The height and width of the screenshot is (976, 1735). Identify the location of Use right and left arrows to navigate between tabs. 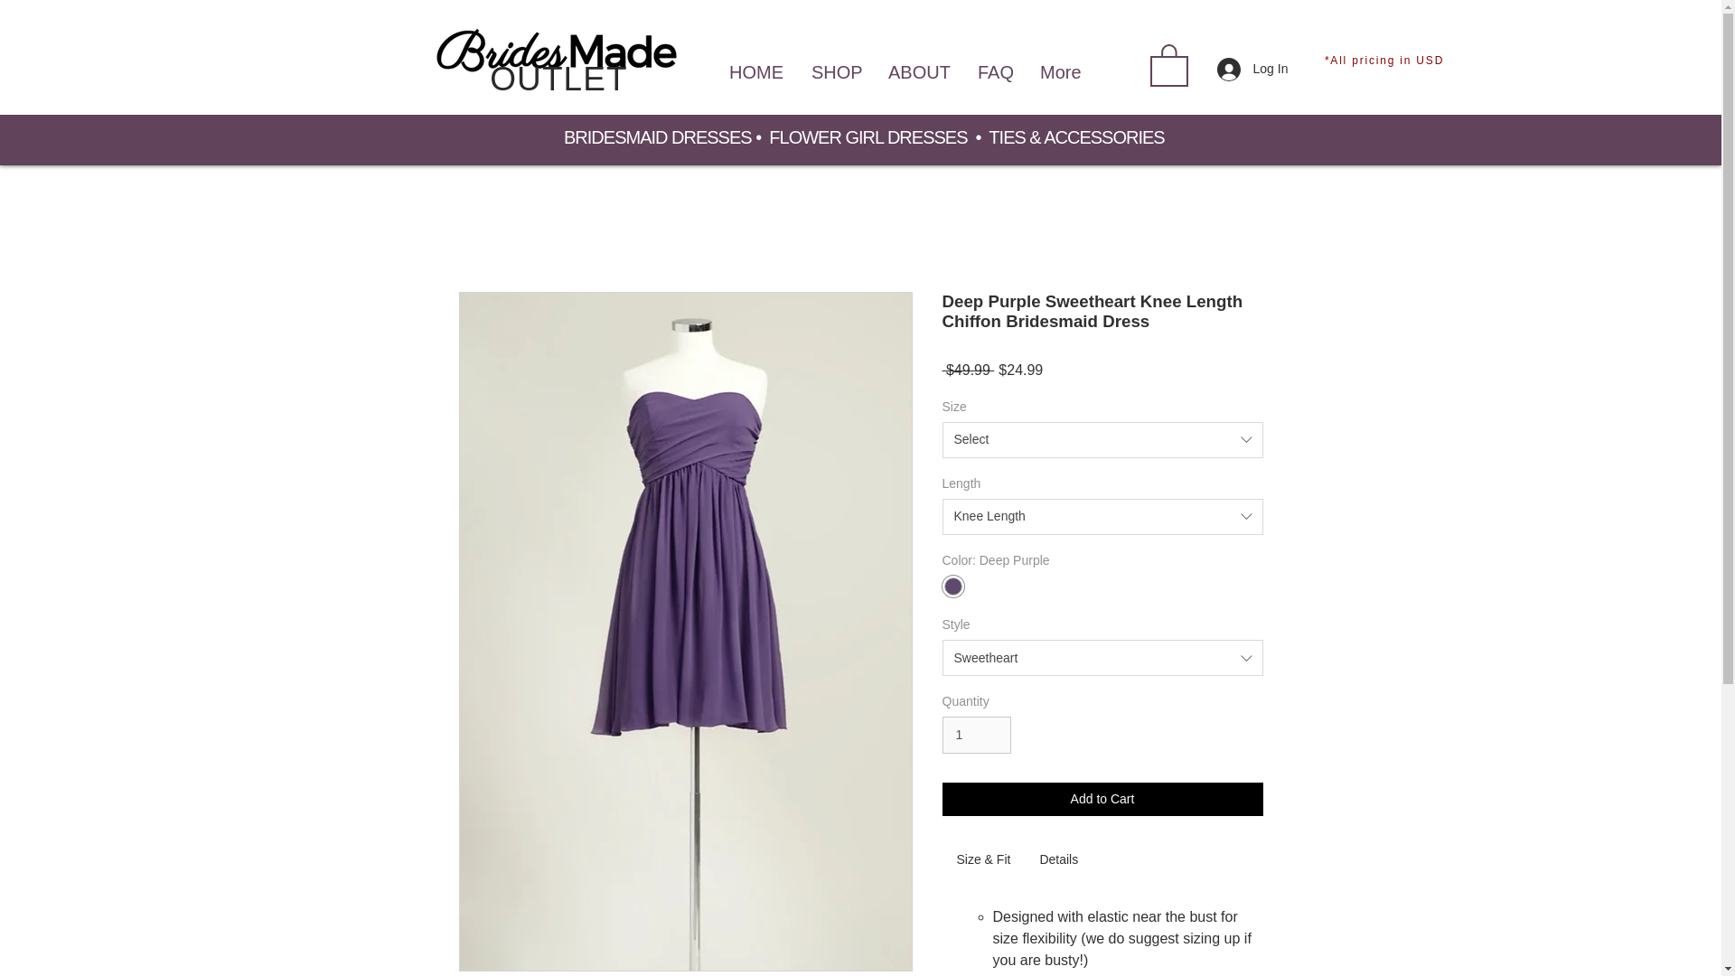
(983, 860).